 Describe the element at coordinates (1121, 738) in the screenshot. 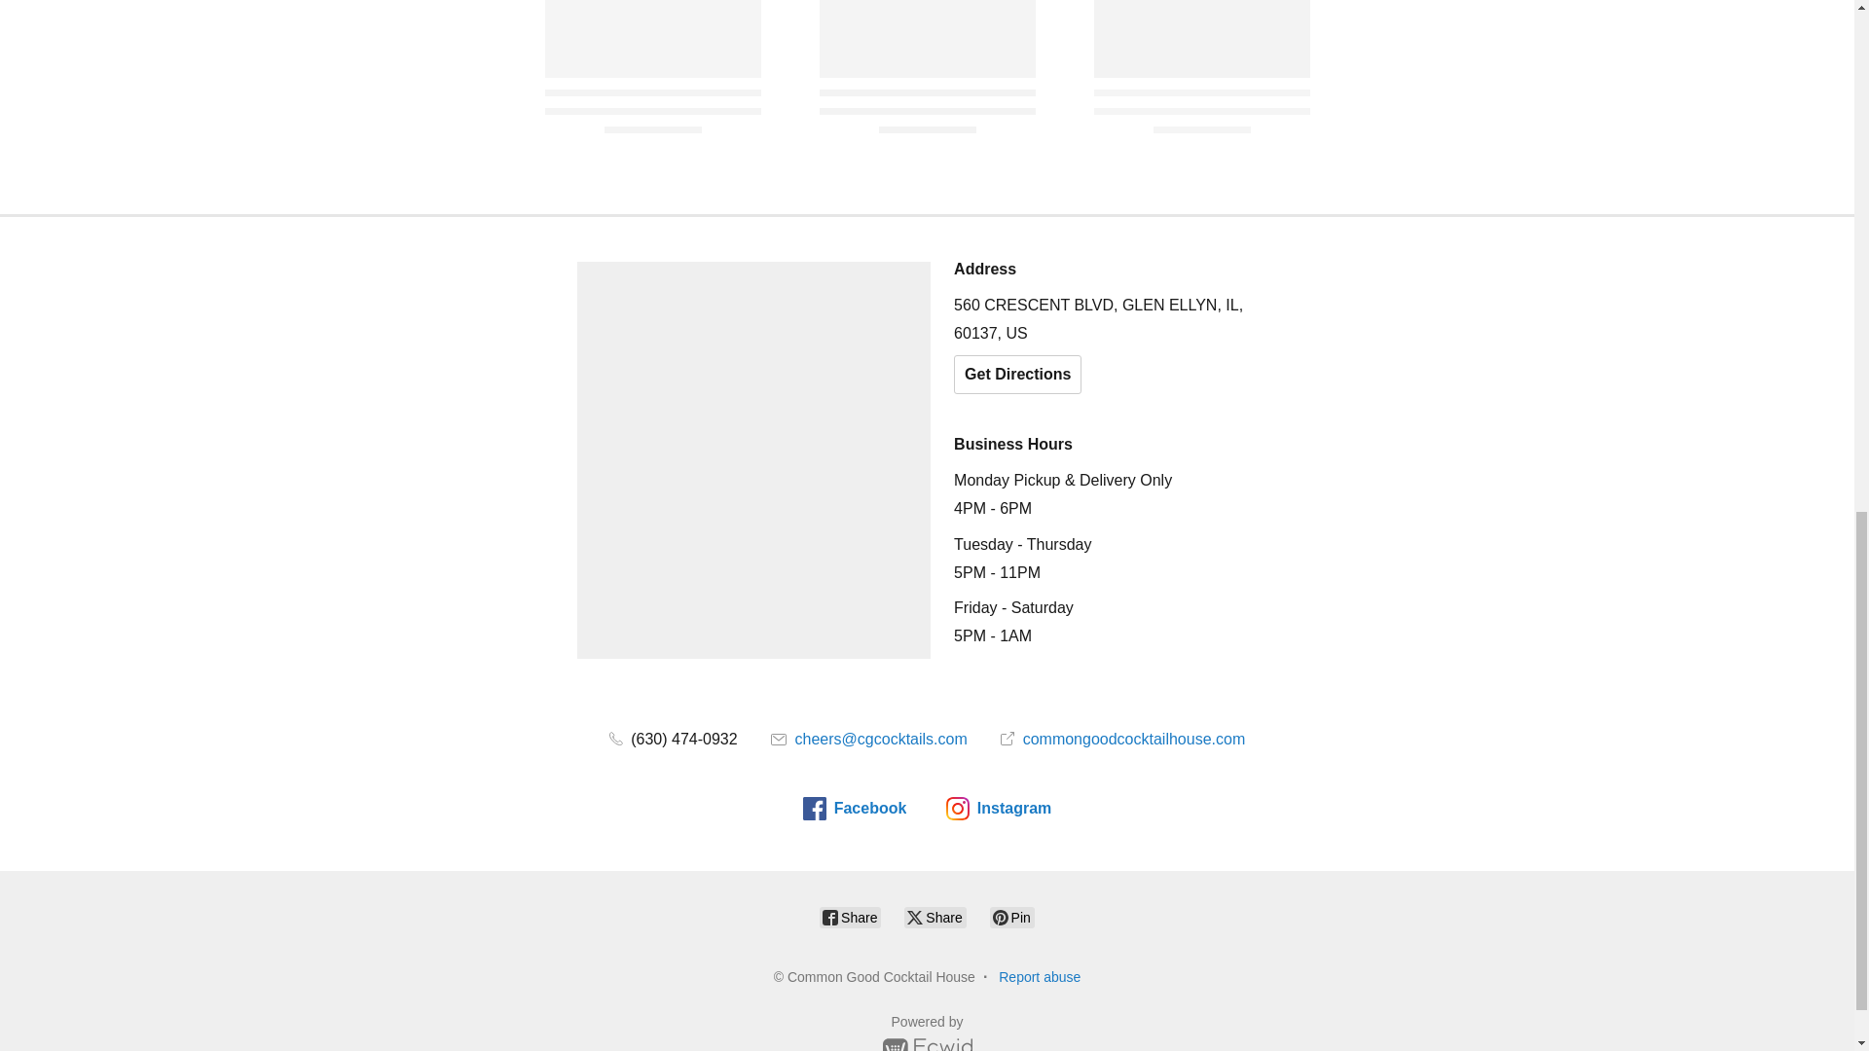

I see `commongoodcocktailhouse.com` at that location.